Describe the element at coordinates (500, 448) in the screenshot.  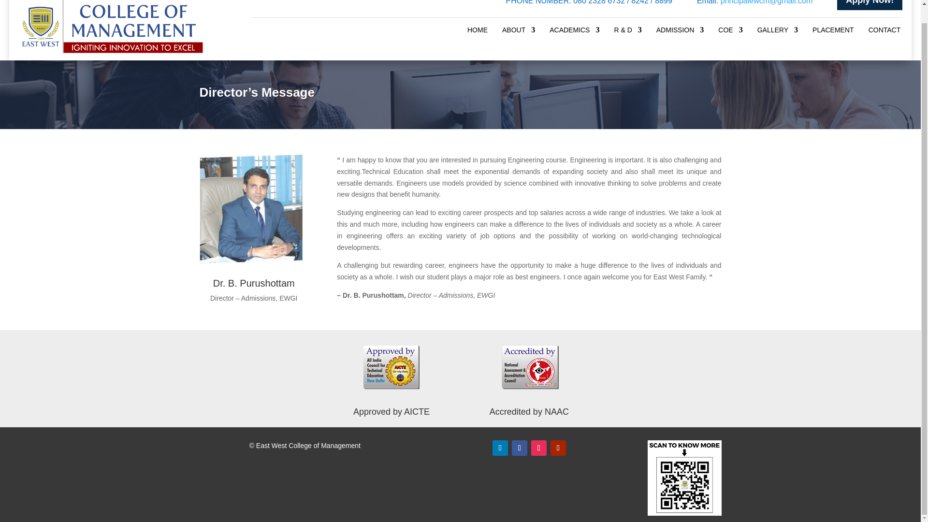
I see `Follow on LinkedIn` at that location.